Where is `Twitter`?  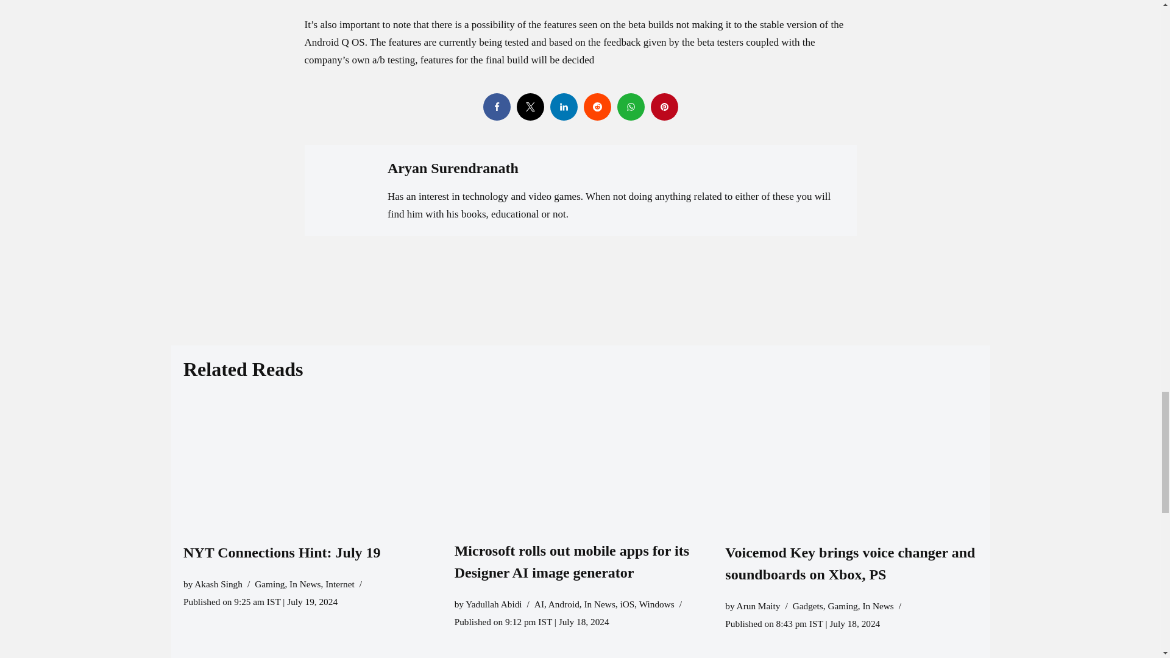
Twitter is located at coordinates (530, 107).